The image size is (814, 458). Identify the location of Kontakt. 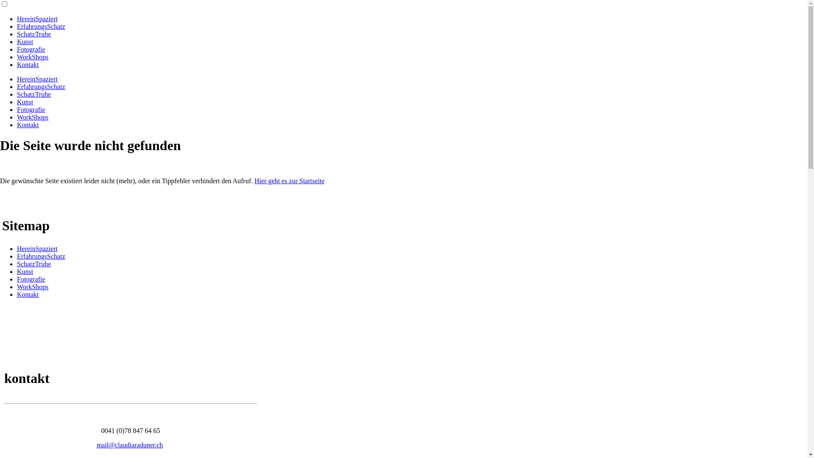
(28, 64).